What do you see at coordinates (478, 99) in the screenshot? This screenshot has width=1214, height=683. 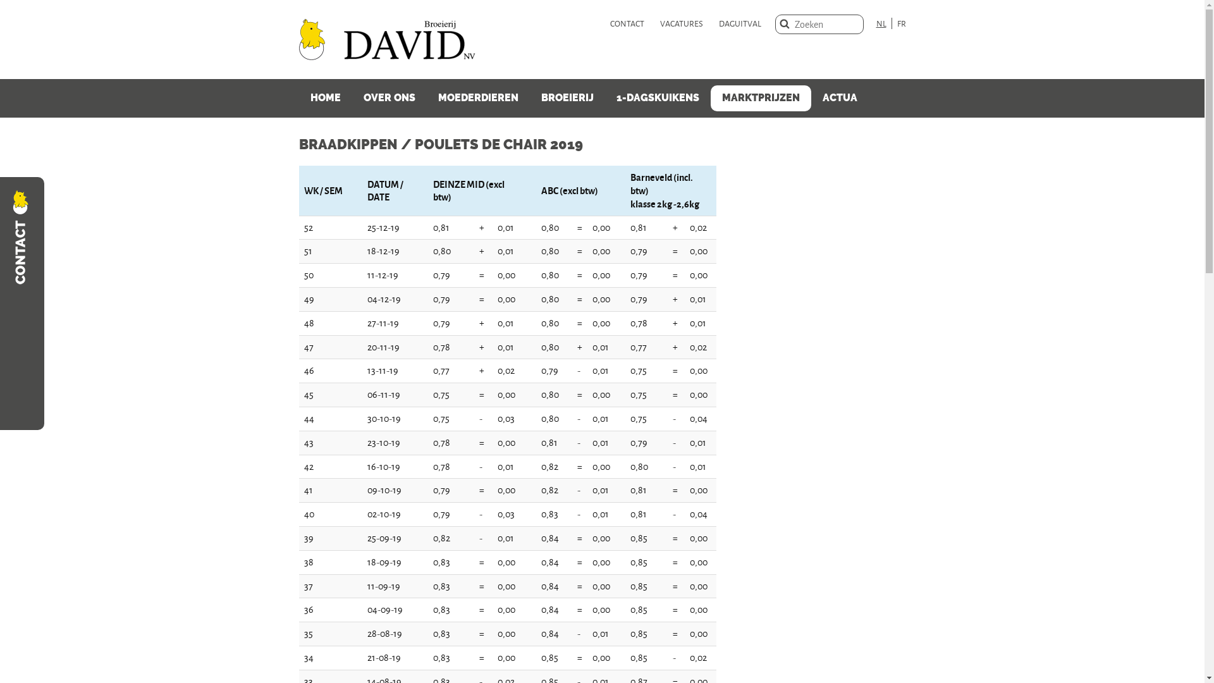 I see `MOEDERDIEREN` at bounding box center [478, 99].